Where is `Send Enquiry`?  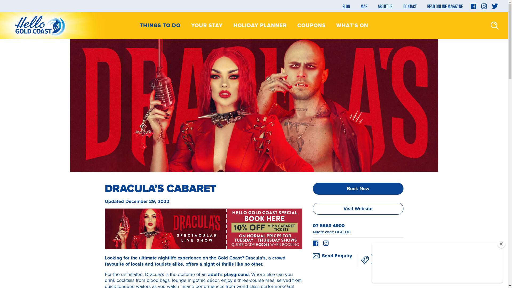
Send Enquiry is located at coordinates (335, 256).